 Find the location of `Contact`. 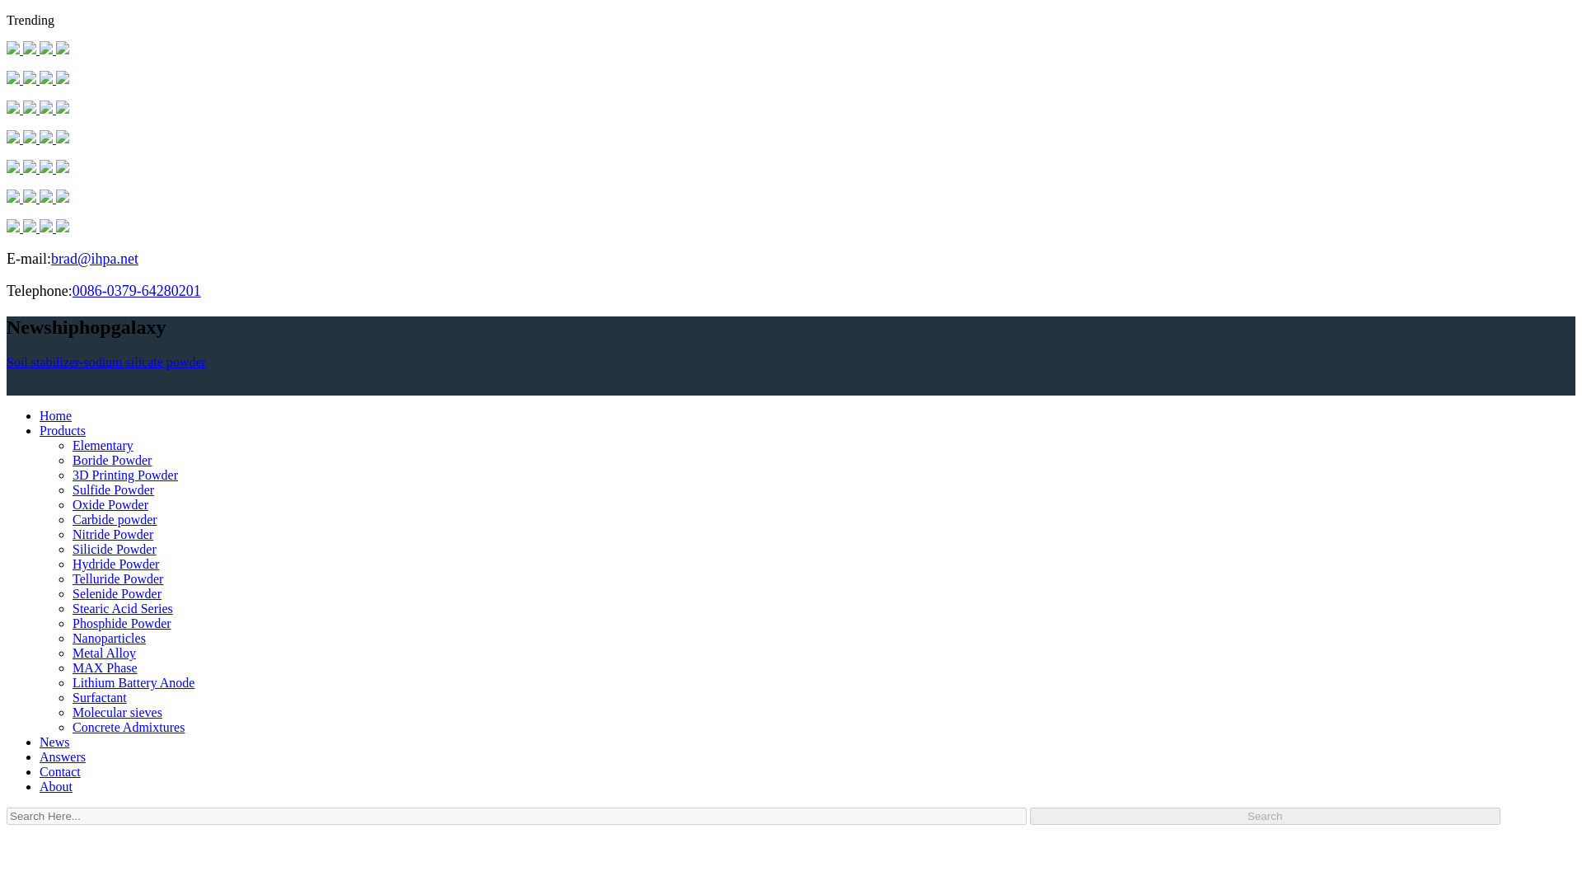

Contact is located at coordinates (59, 771).